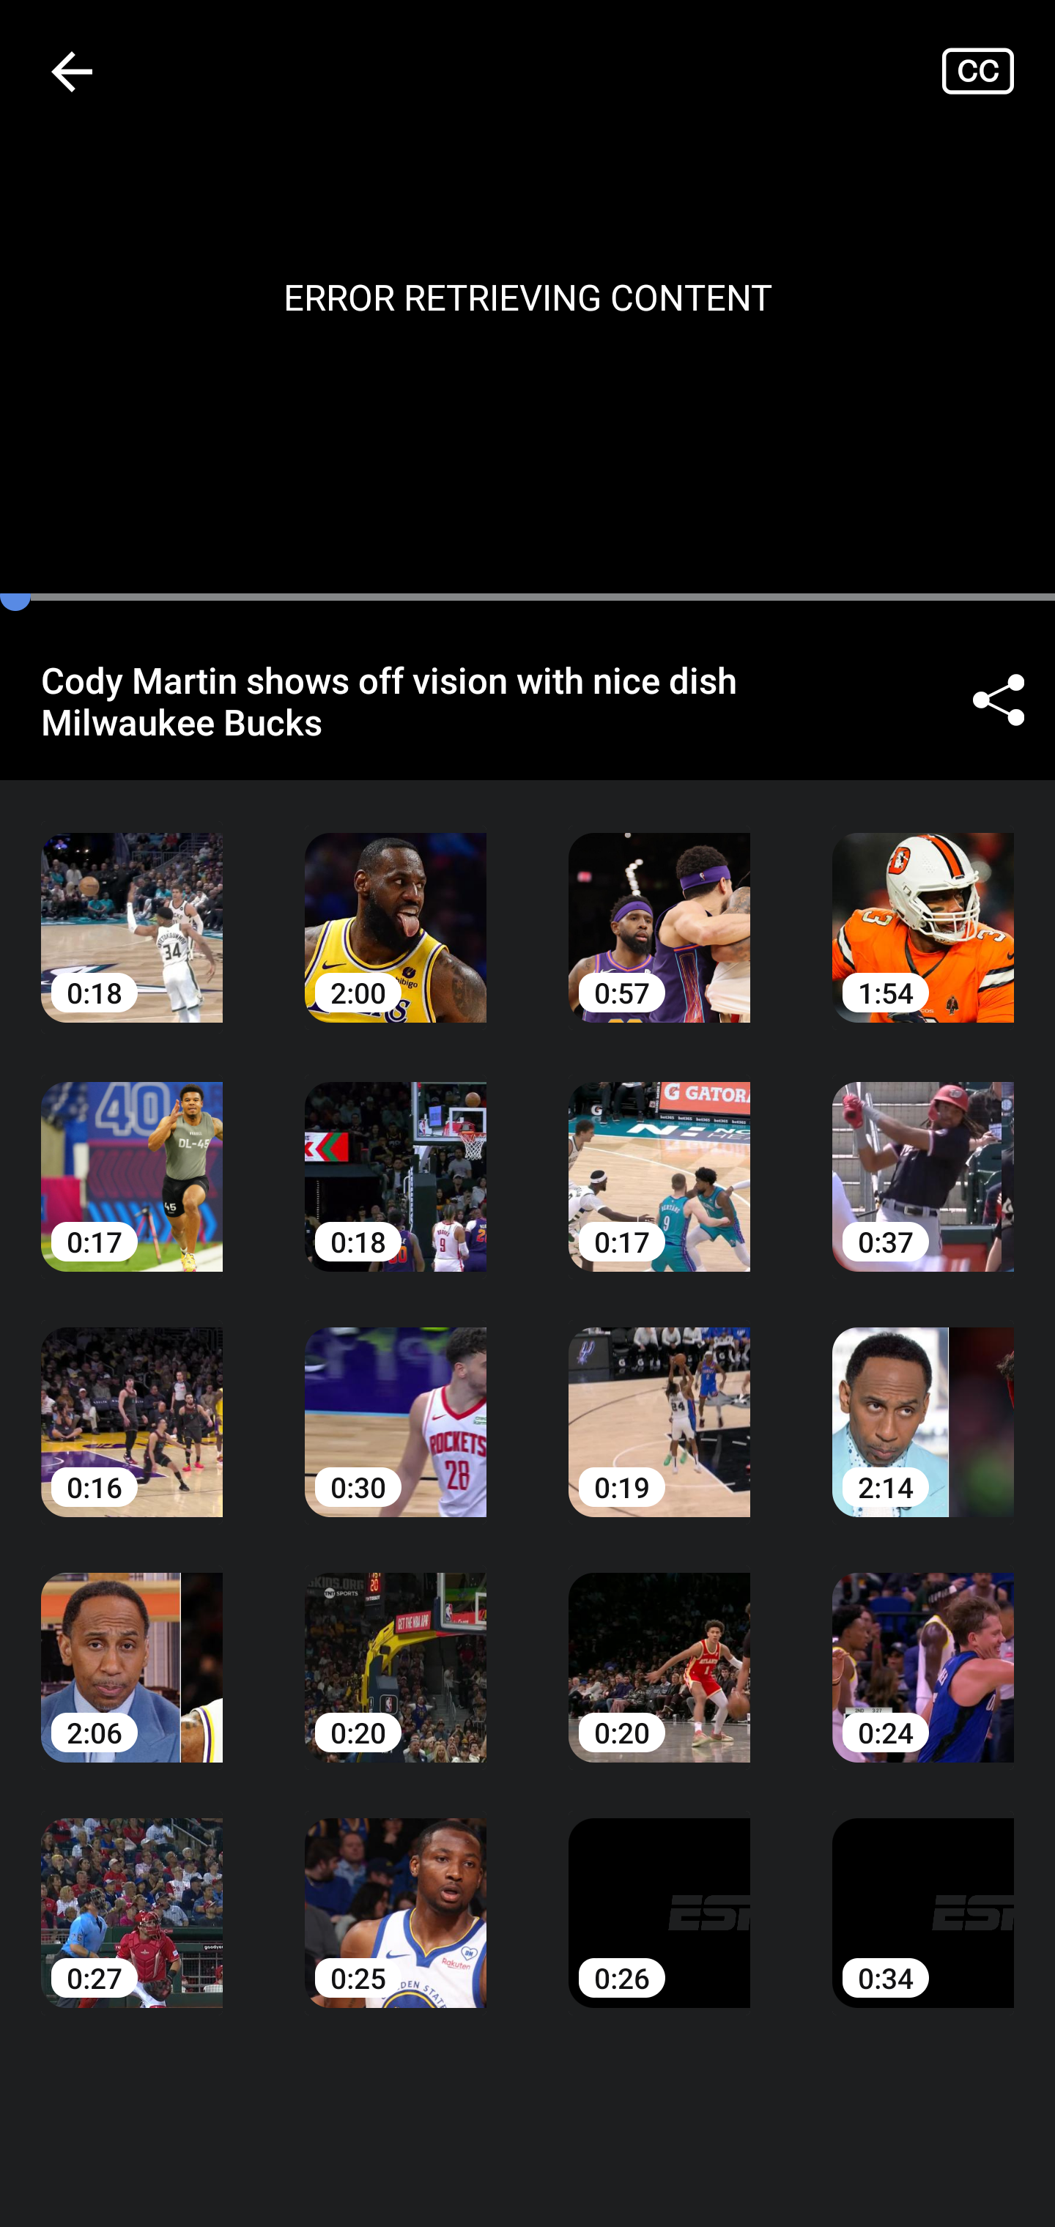  What do you see at coordinates (923, 1648) in the screenshot?
I see `0:24` at bounding box center [923, 1648].